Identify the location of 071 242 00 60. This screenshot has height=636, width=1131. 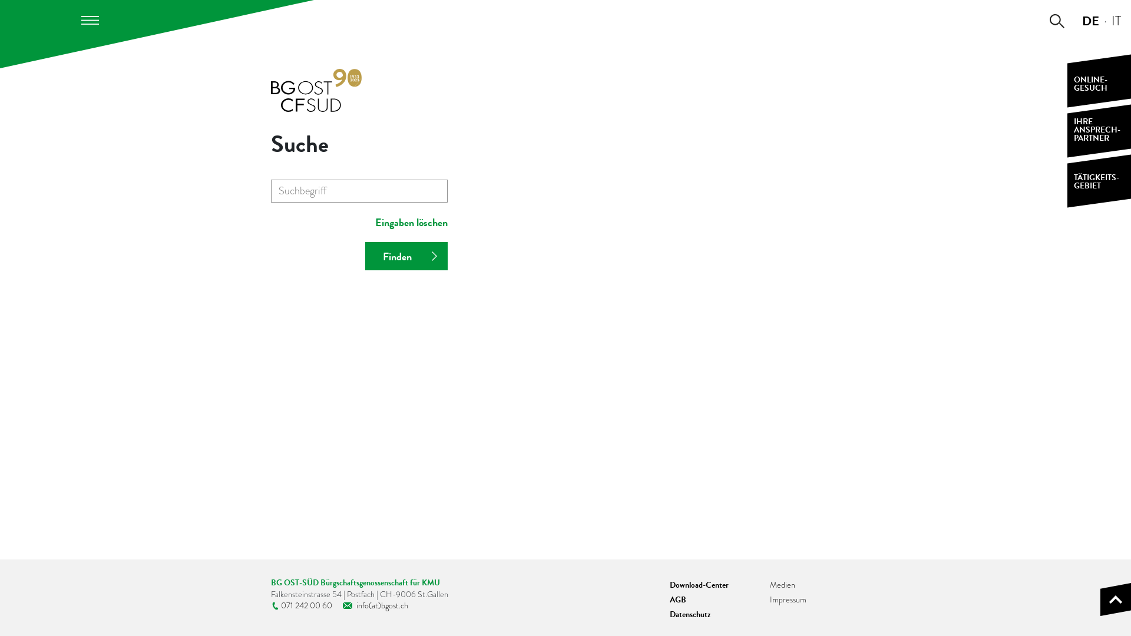
(302, 605).